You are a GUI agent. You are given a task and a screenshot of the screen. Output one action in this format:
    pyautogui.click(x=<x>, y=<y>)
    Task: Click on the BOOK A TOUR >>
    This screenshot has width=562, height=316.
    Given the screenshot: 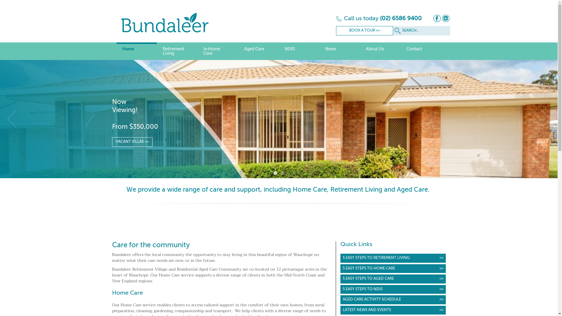 What is the action you would take?
    pyautogui.click(x=365, y=31)
    